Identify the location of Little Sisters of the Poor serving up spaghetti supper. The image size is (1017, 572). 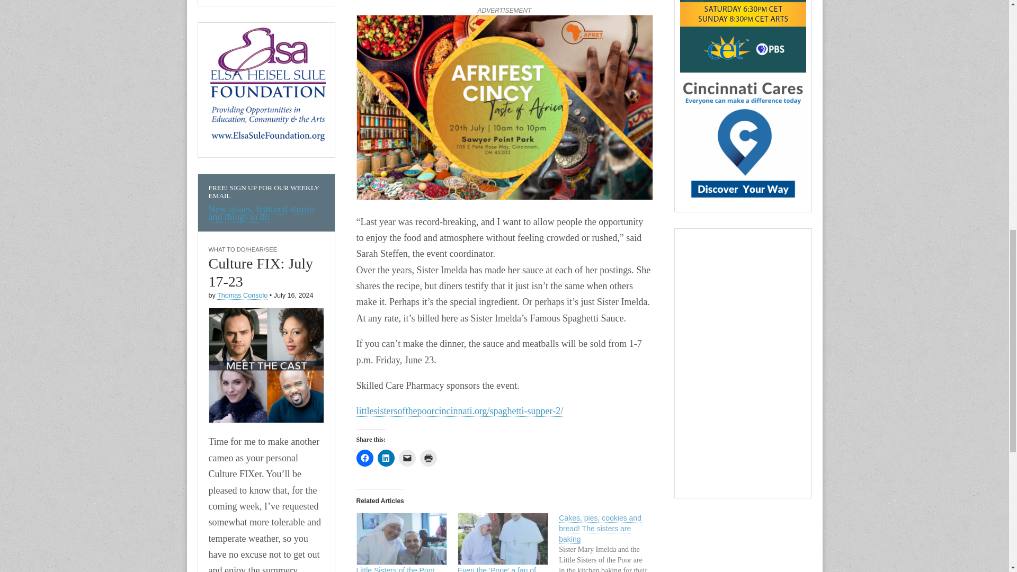
(401, 539).